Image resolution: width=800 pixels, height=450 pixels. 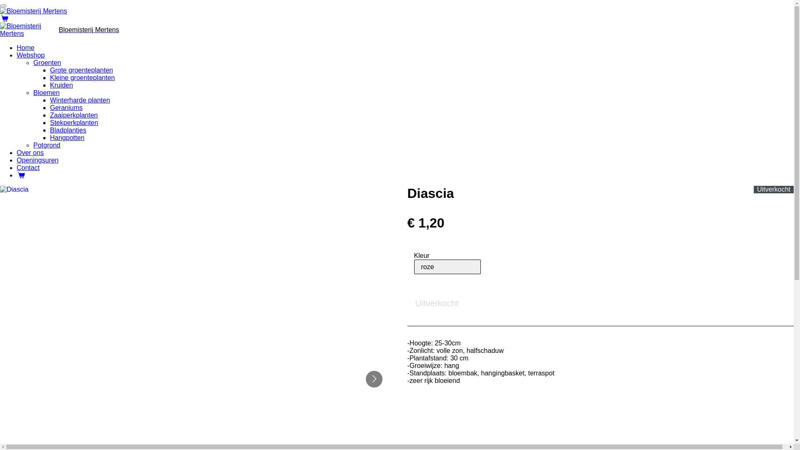 What do you see at coordinates (437, 303) in the screenshot?
I see `Uitverkocht` at bounding box center [437, 303].